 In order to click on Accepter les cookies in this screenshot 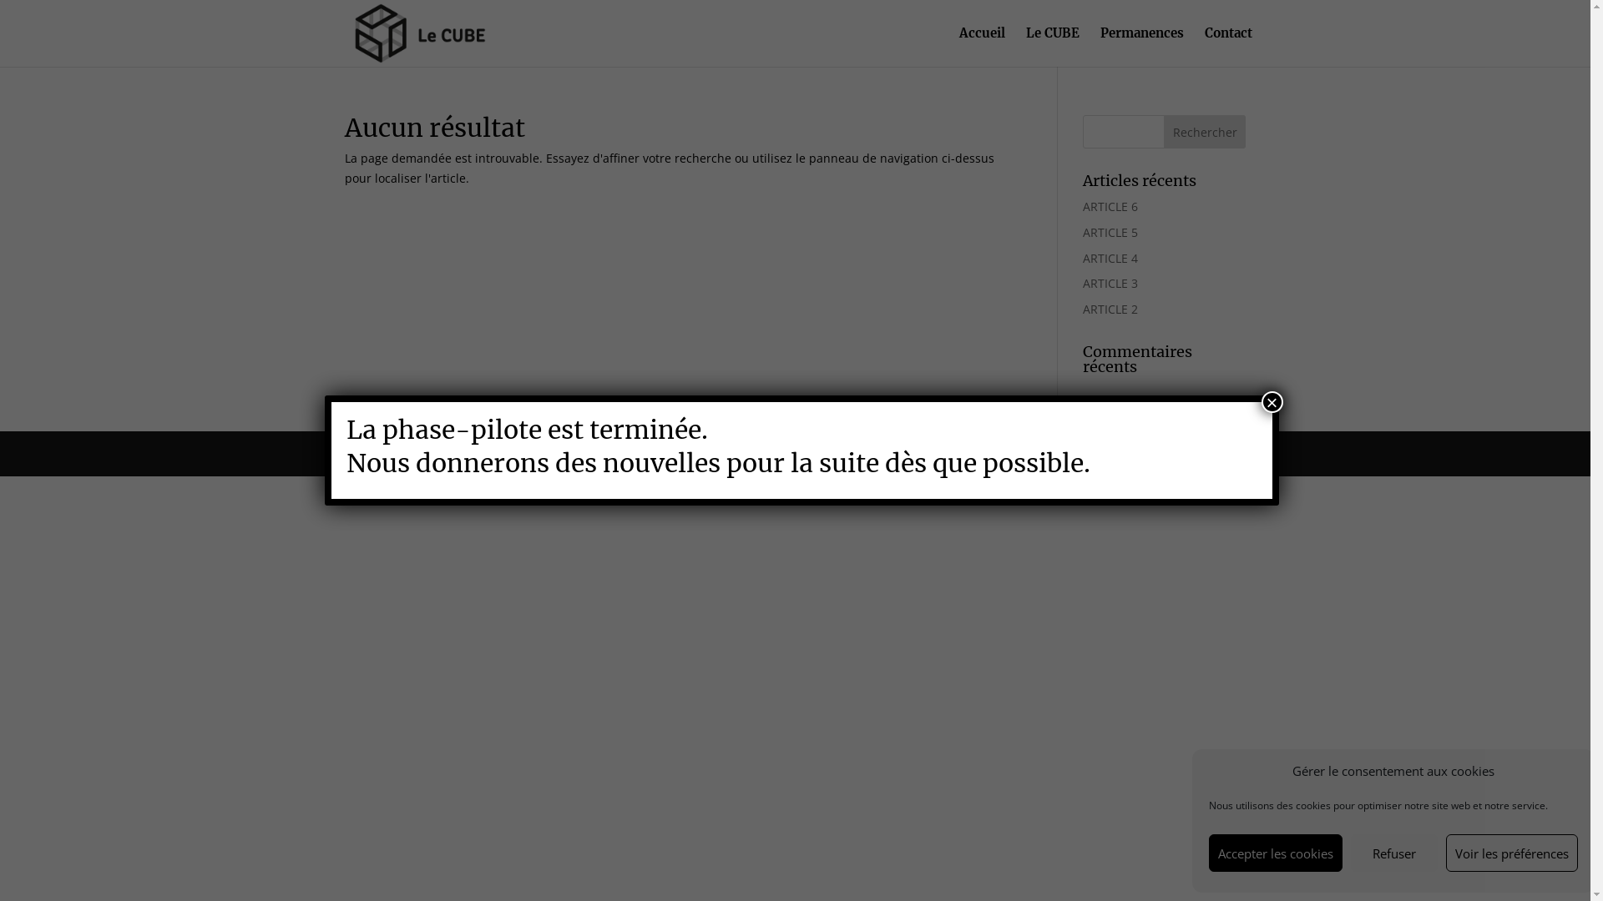, I will do `click(1276, 853)`.